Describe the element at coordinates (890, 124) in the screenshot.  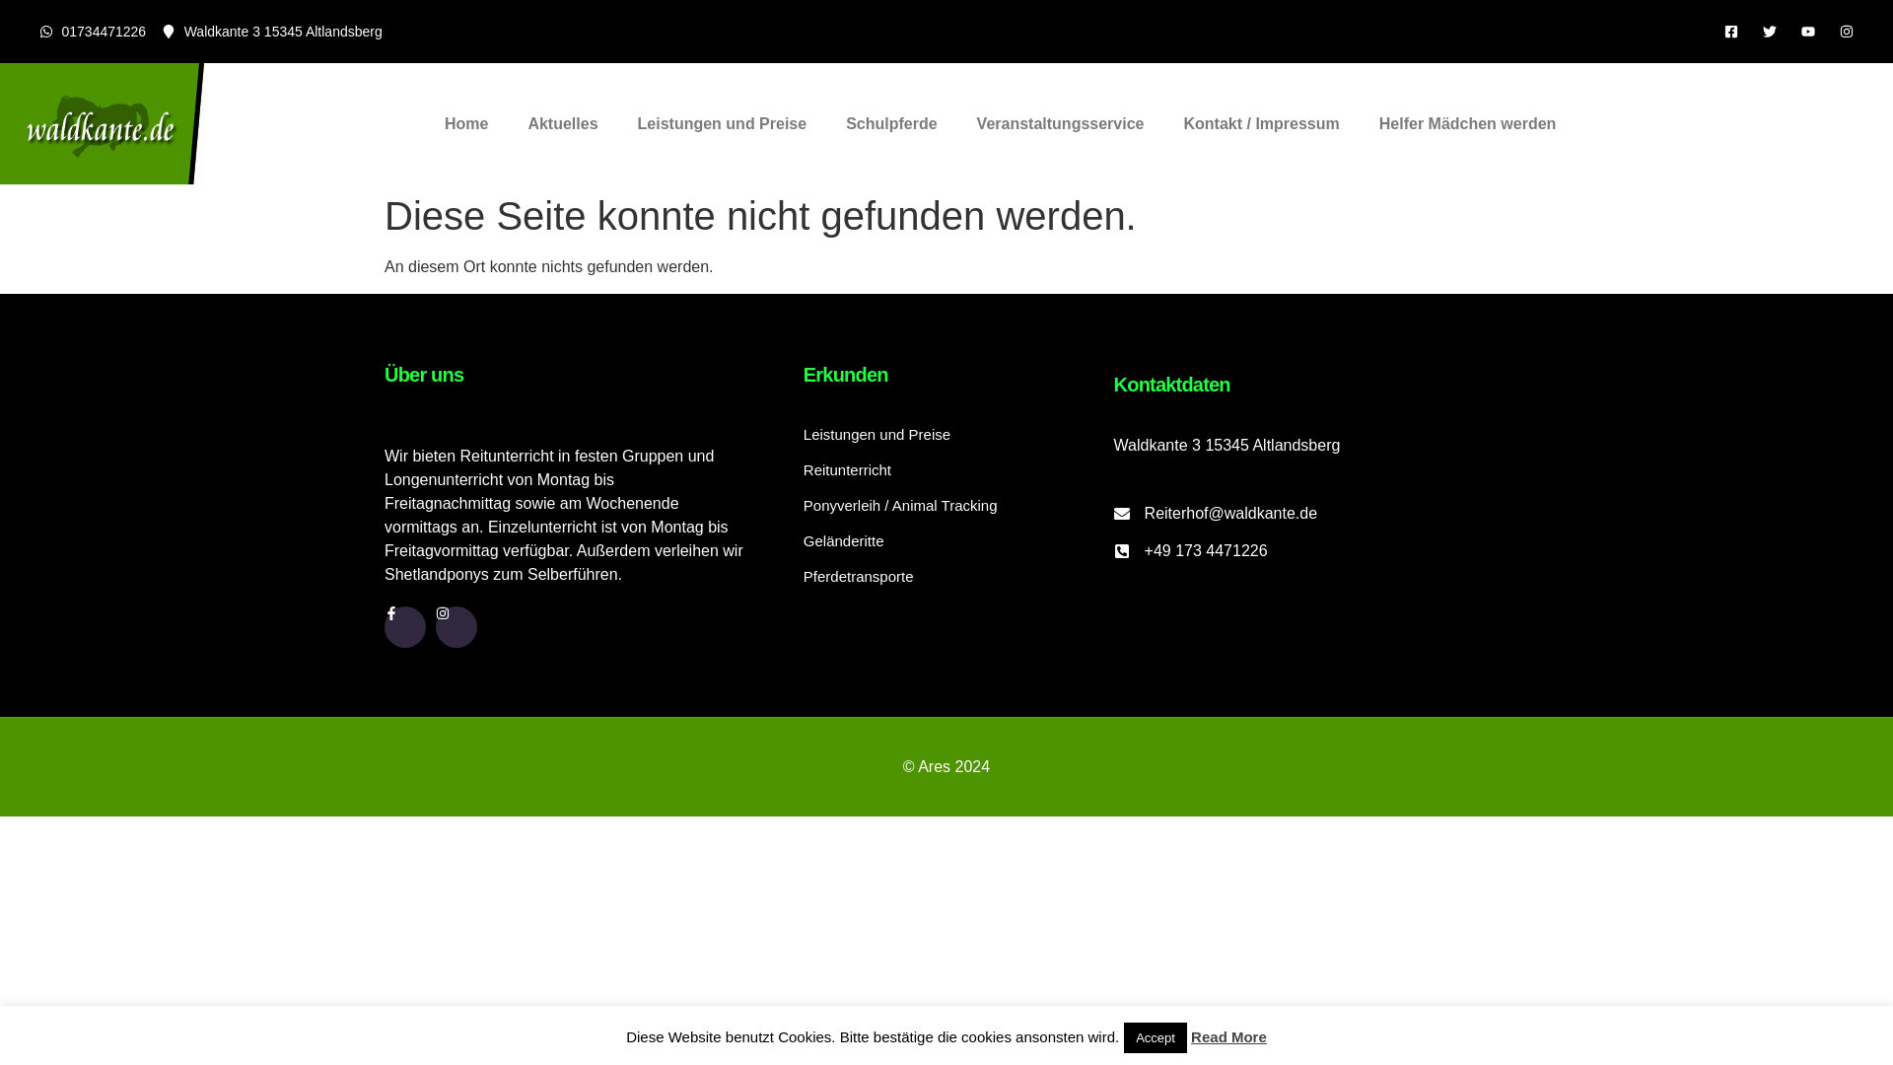
I see `Schulpferde` at that location.